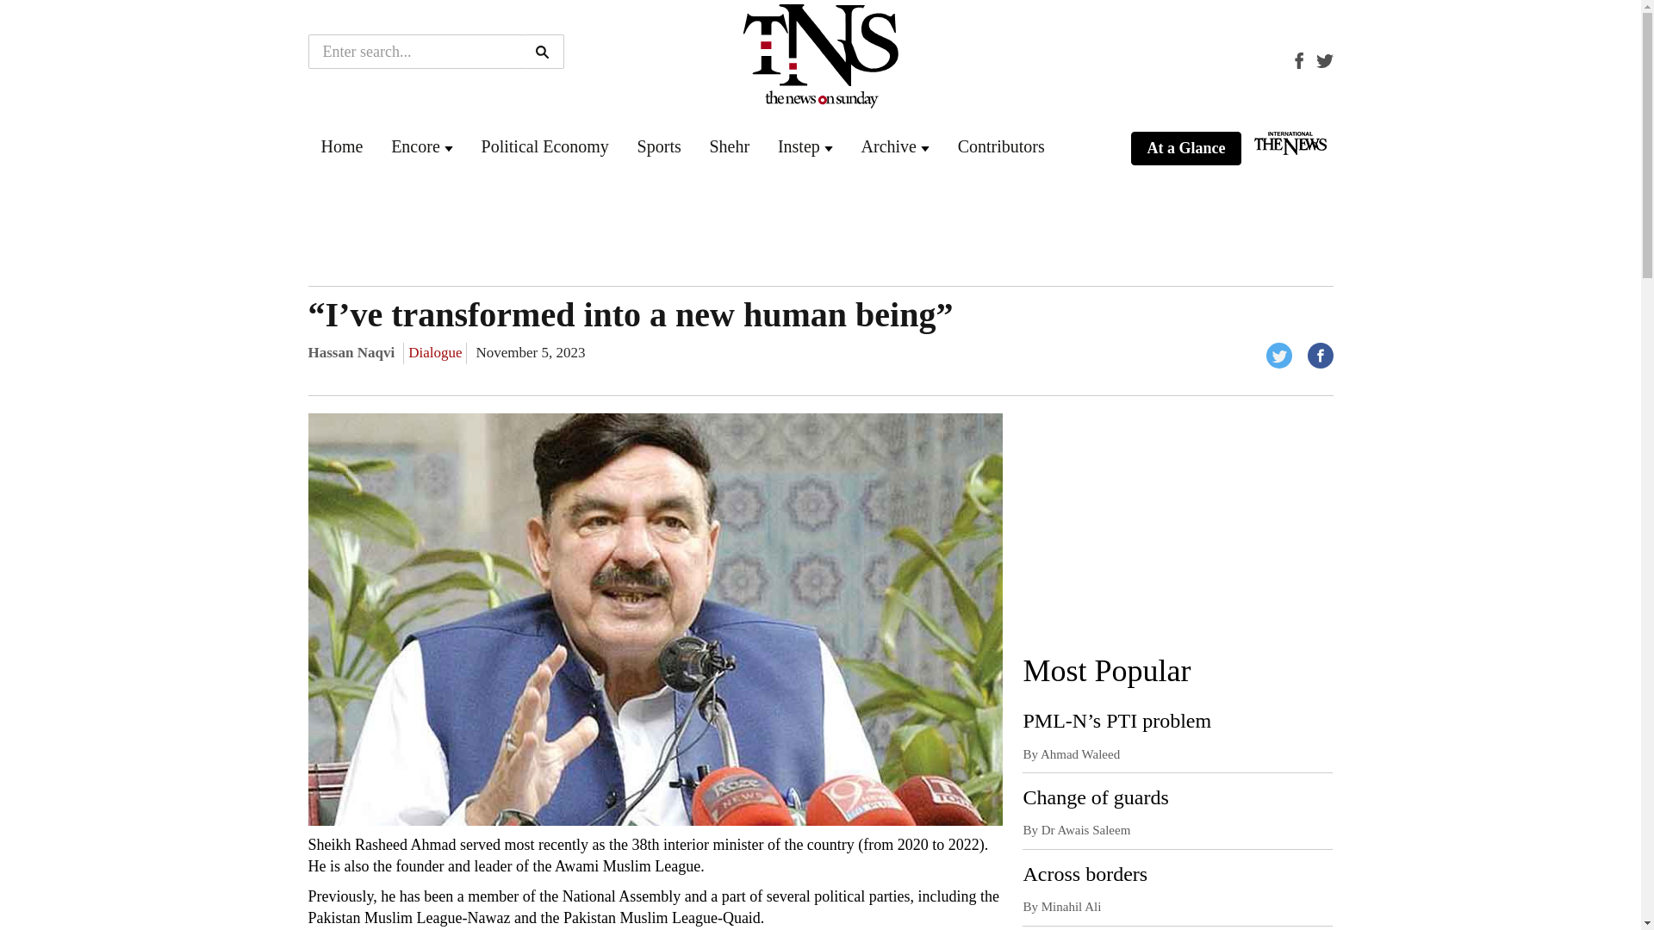  Describe the element at coordinates (415, 146) in the screenshot. I see `Encore` at that location.